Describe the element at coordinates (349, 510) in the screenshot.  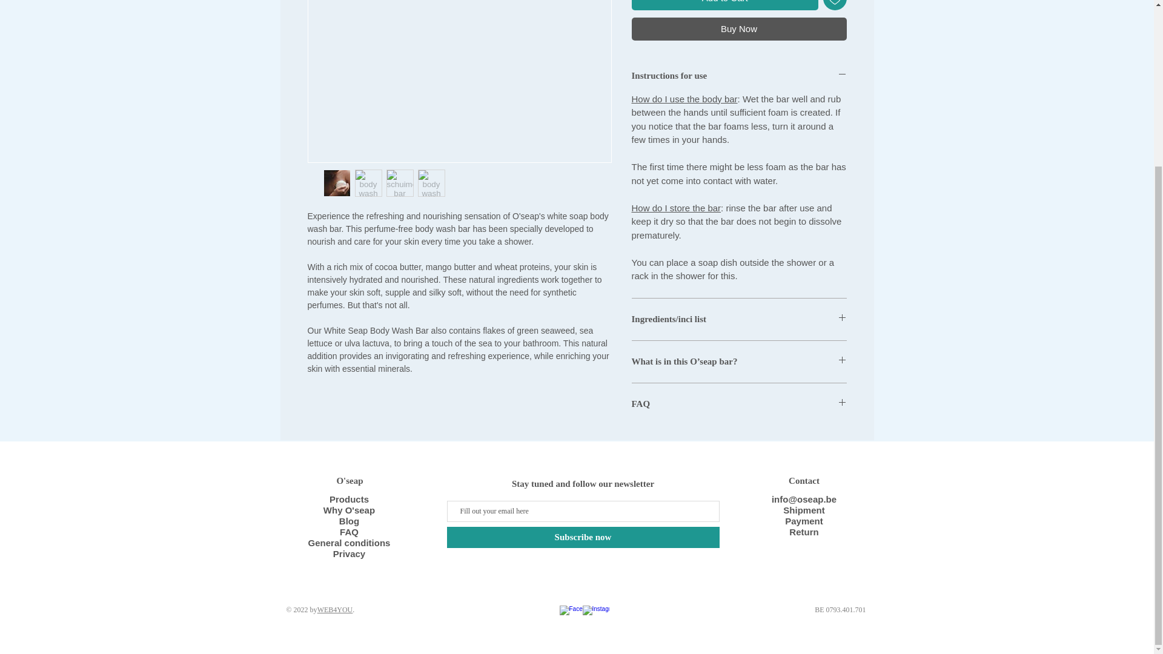
I see `Why O'seap` at that location.